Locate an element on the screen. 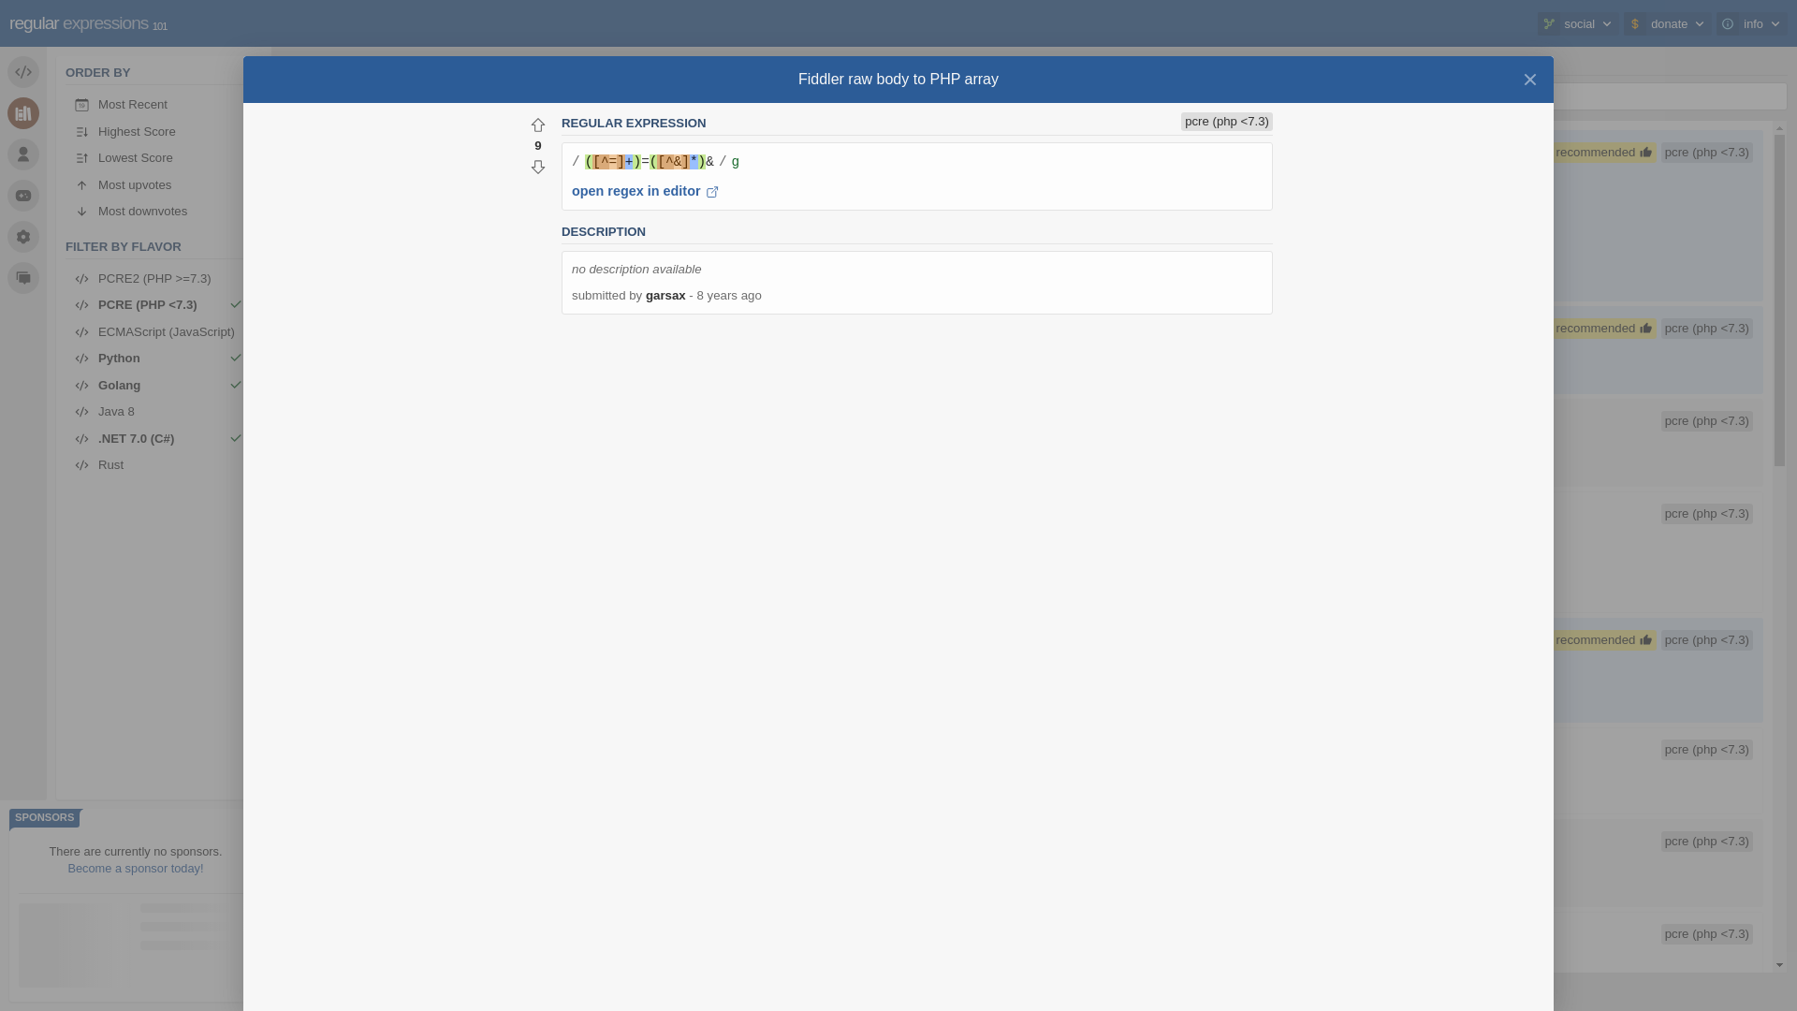 This screenshot has width=1797, height=1011. Settings is located at coordinates (22, 237).